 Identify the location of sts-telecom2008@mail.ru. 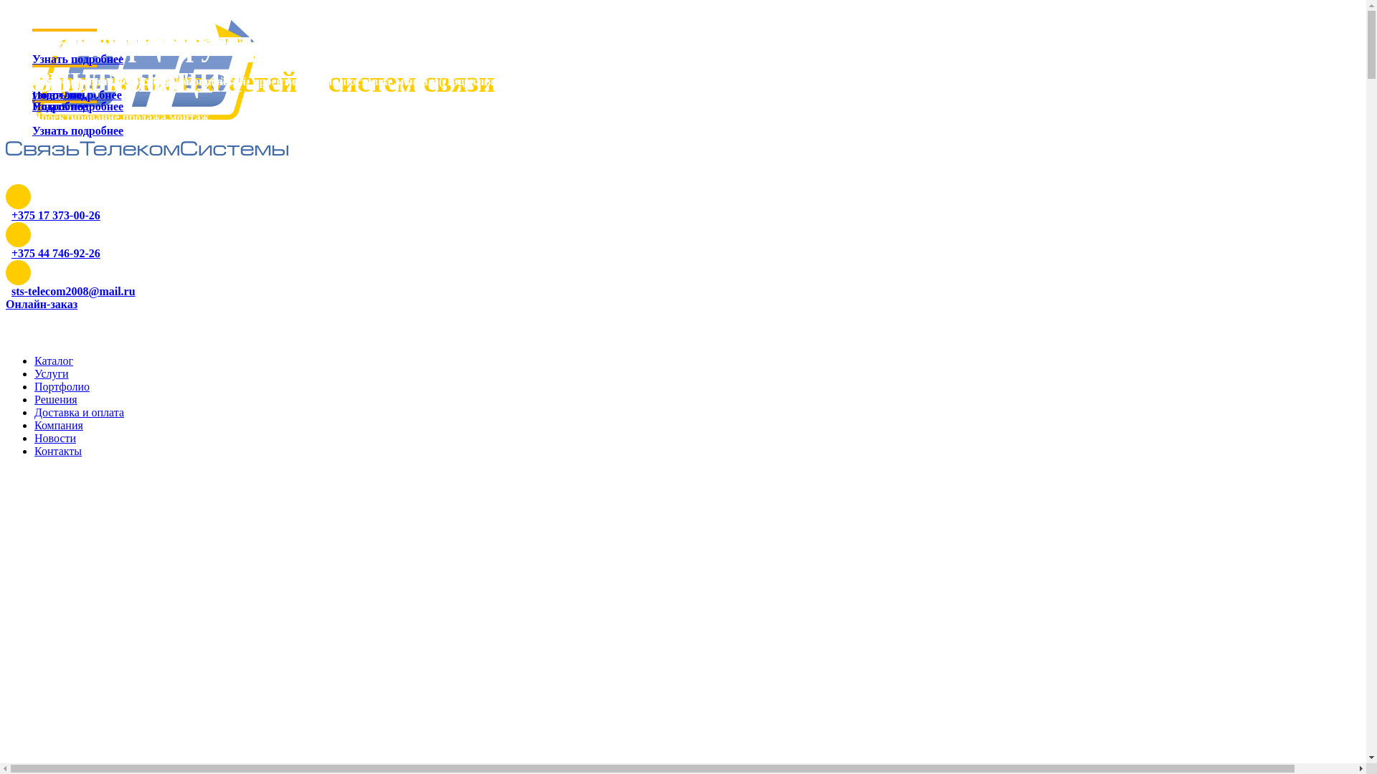
(73, 291).